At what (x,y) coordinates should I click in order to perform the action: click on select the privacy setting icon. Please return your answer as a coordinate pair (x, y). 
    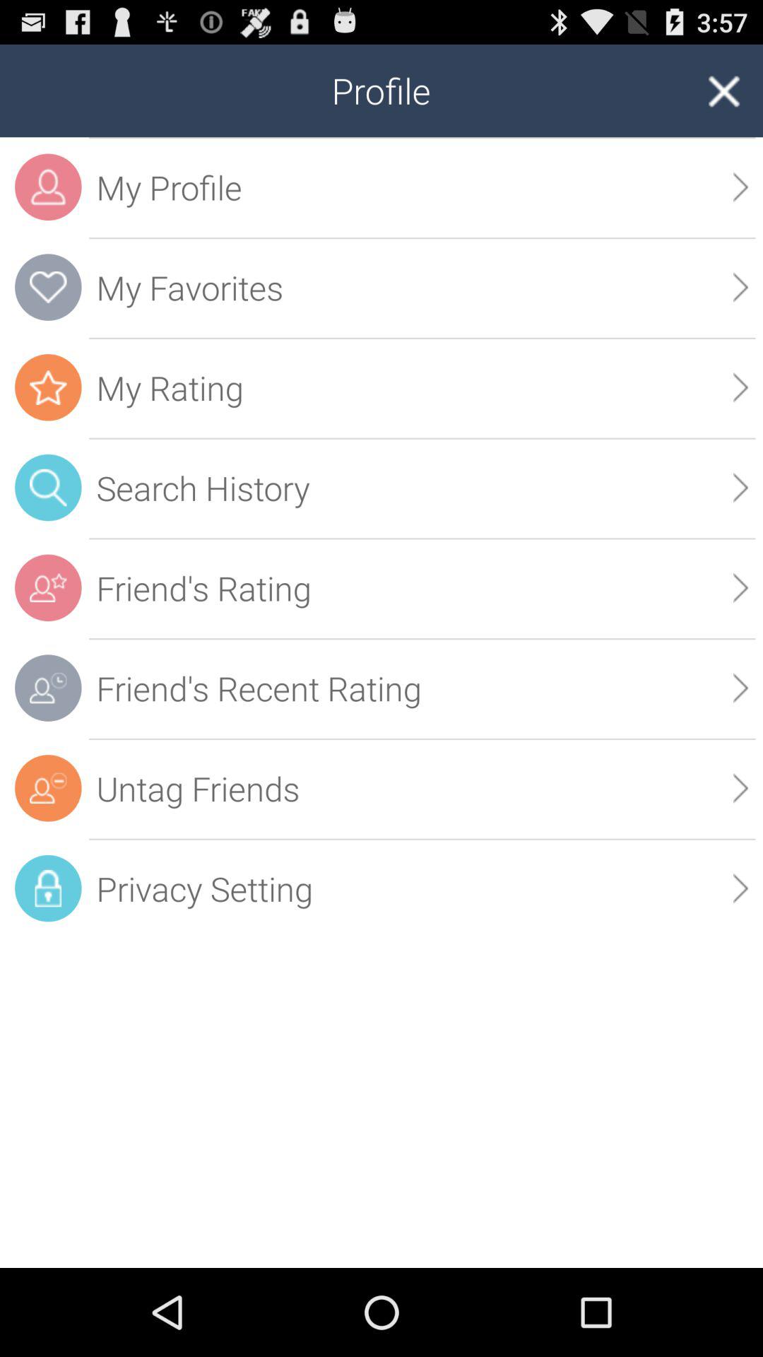
    Looking at the image, I should click on (48, 888).